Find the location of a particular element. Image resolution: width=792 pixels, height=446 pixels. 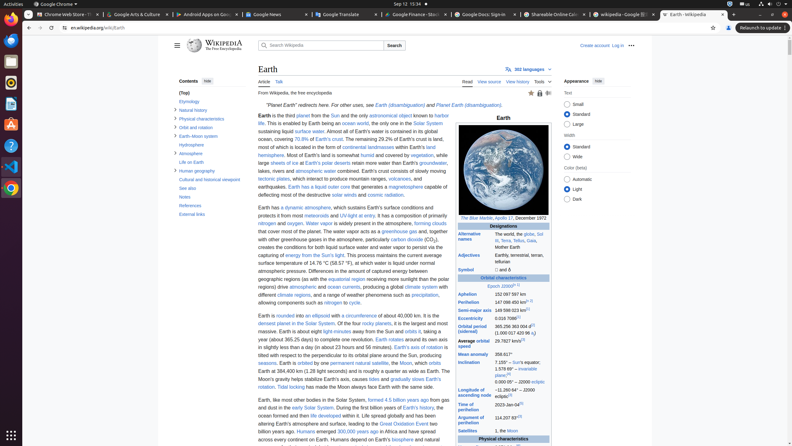

Moon is located at coordinates (512, 431).